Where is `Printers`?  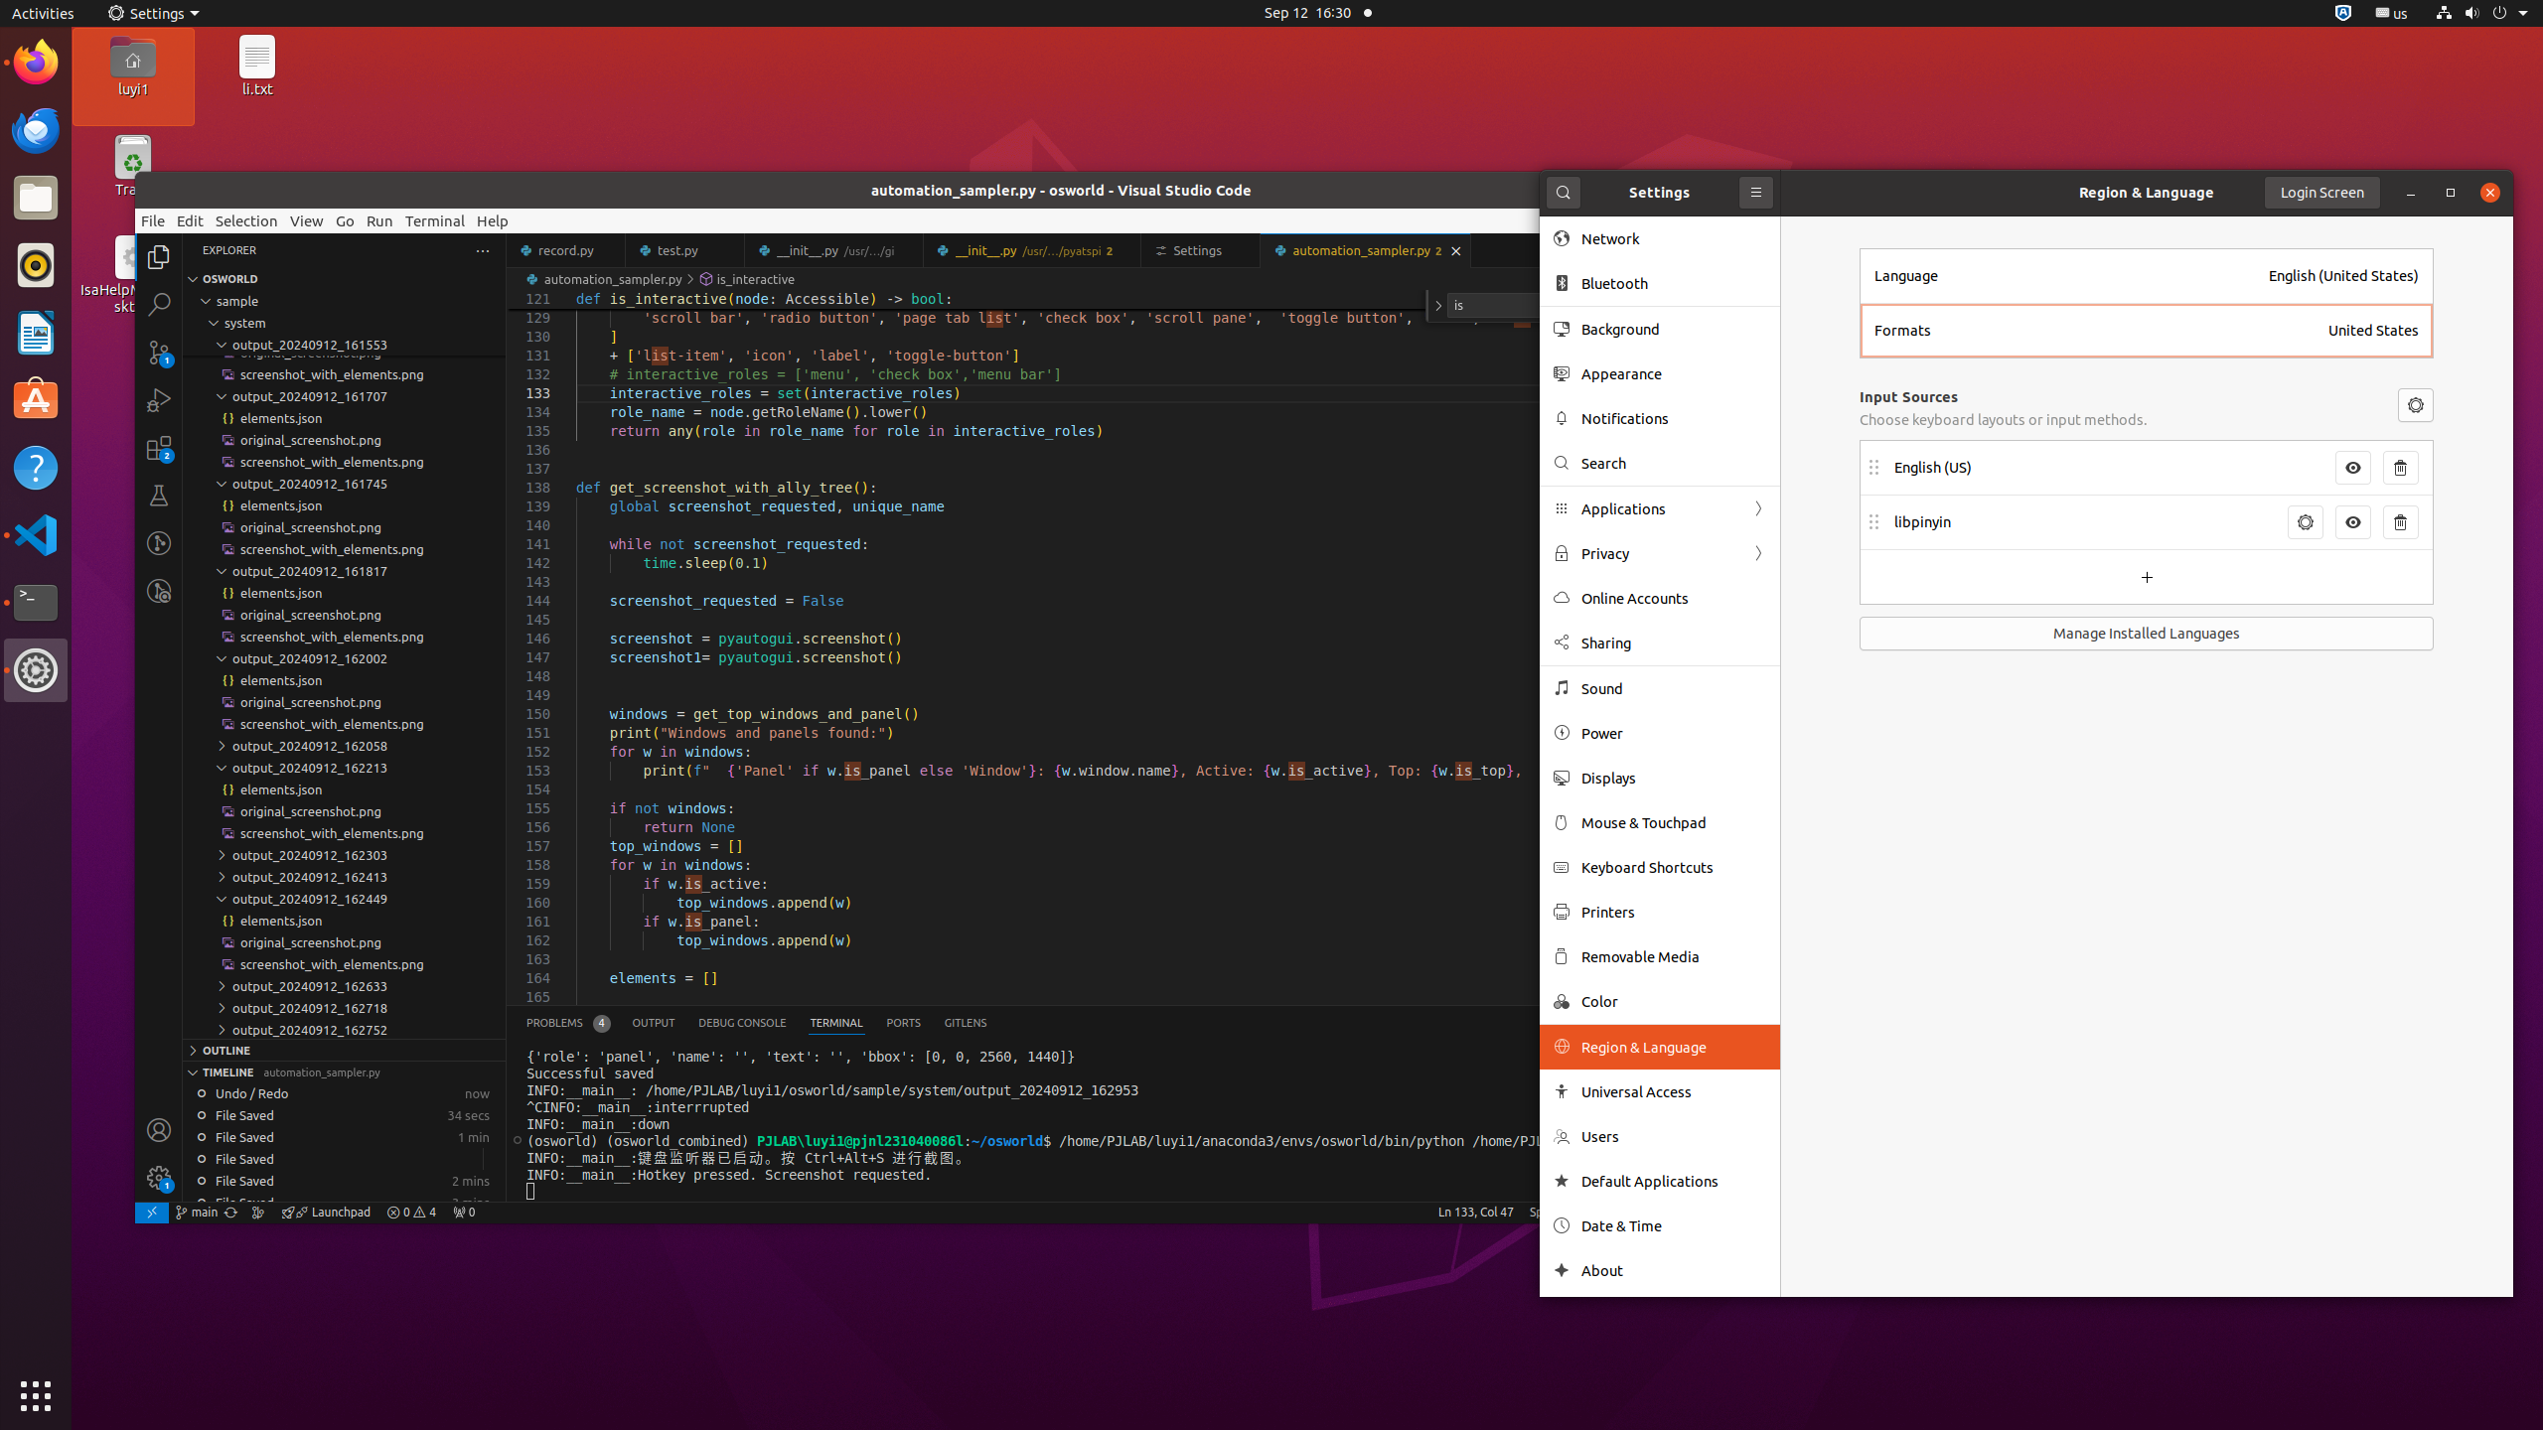
Printers is located at coordinates (1674, 912).